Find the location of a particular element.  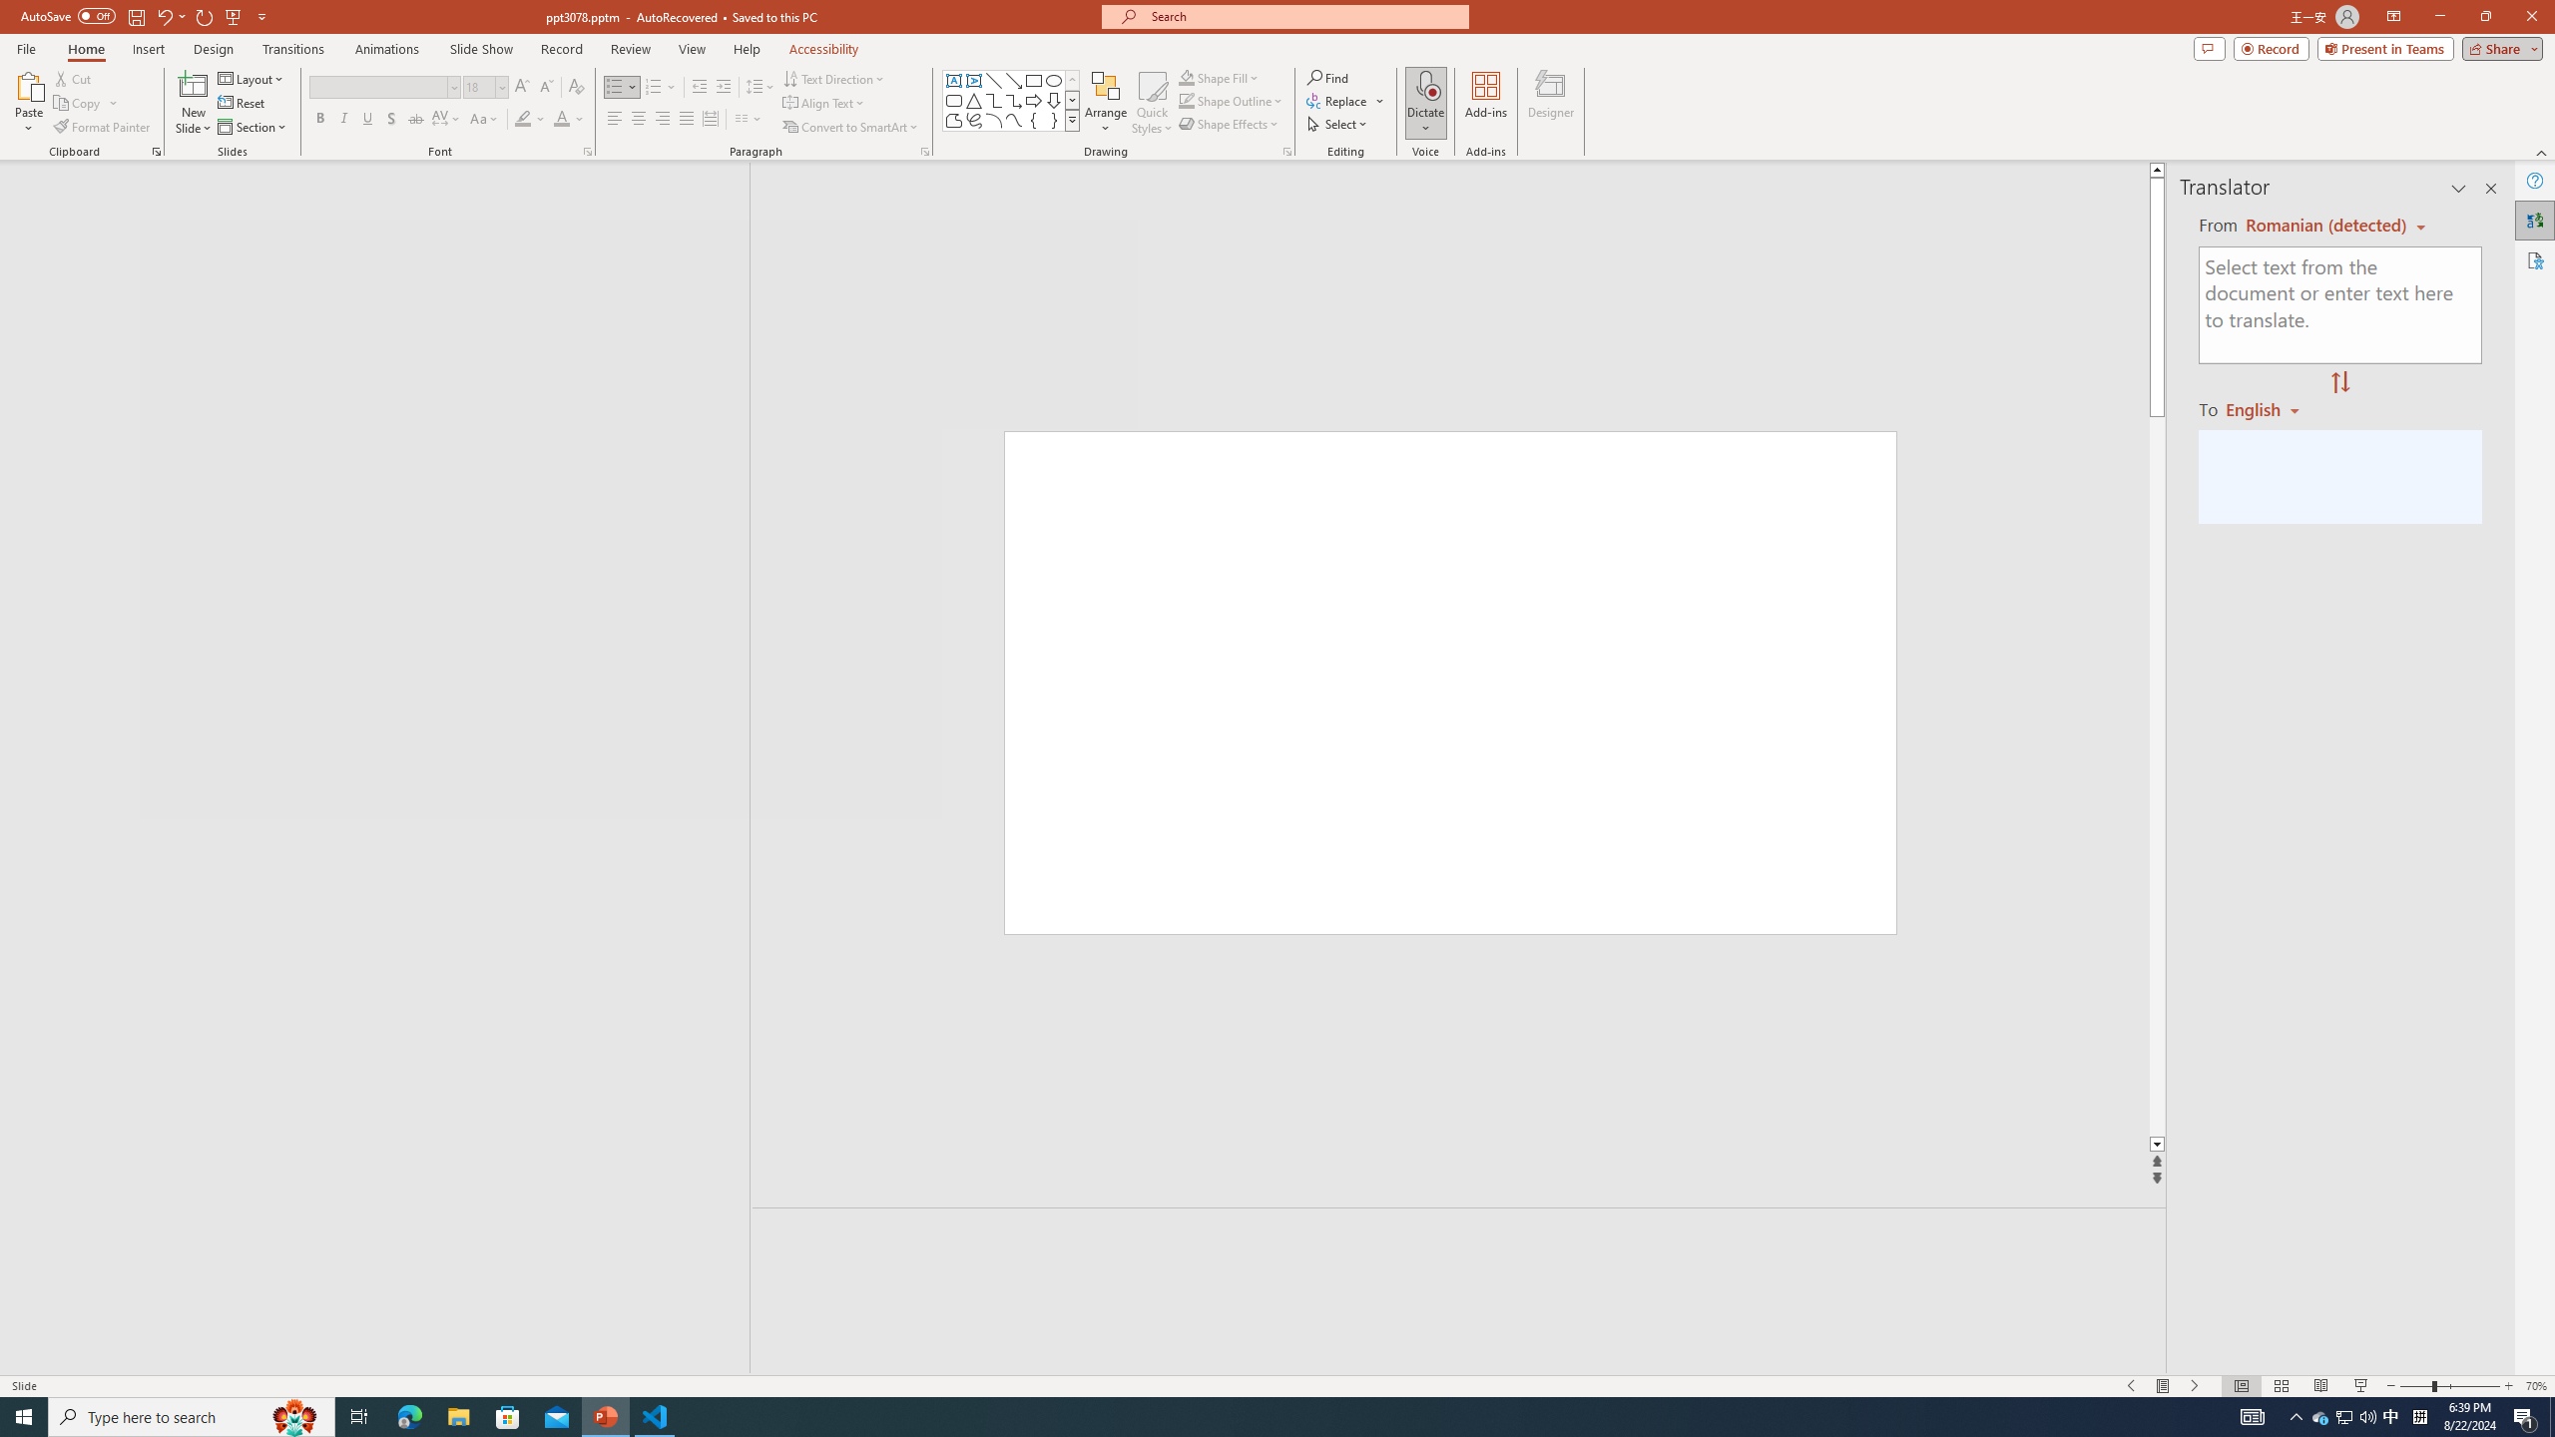

Ribbon Display Options is located at coordinates (2393, 17).